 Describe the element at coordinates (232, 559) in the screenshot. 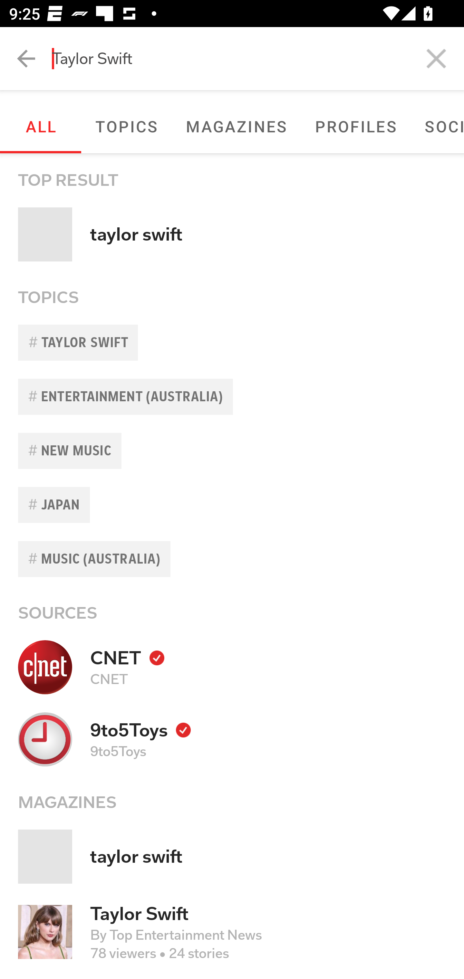

I see `# MUSIC (AUSTRALIA)` at that location.